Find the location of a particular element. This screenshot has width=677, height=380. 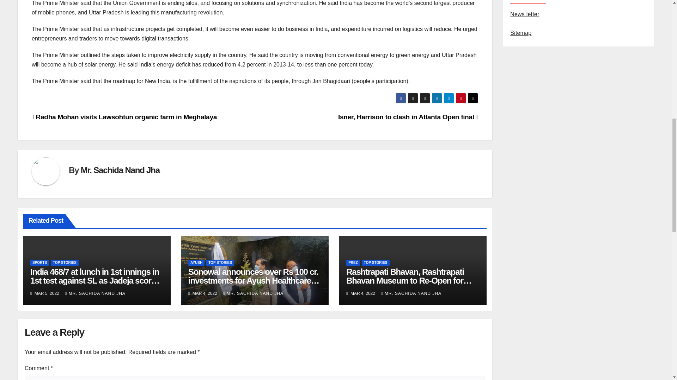

Mr. Sachida Nand Jha is located at coordinates (120, 170).